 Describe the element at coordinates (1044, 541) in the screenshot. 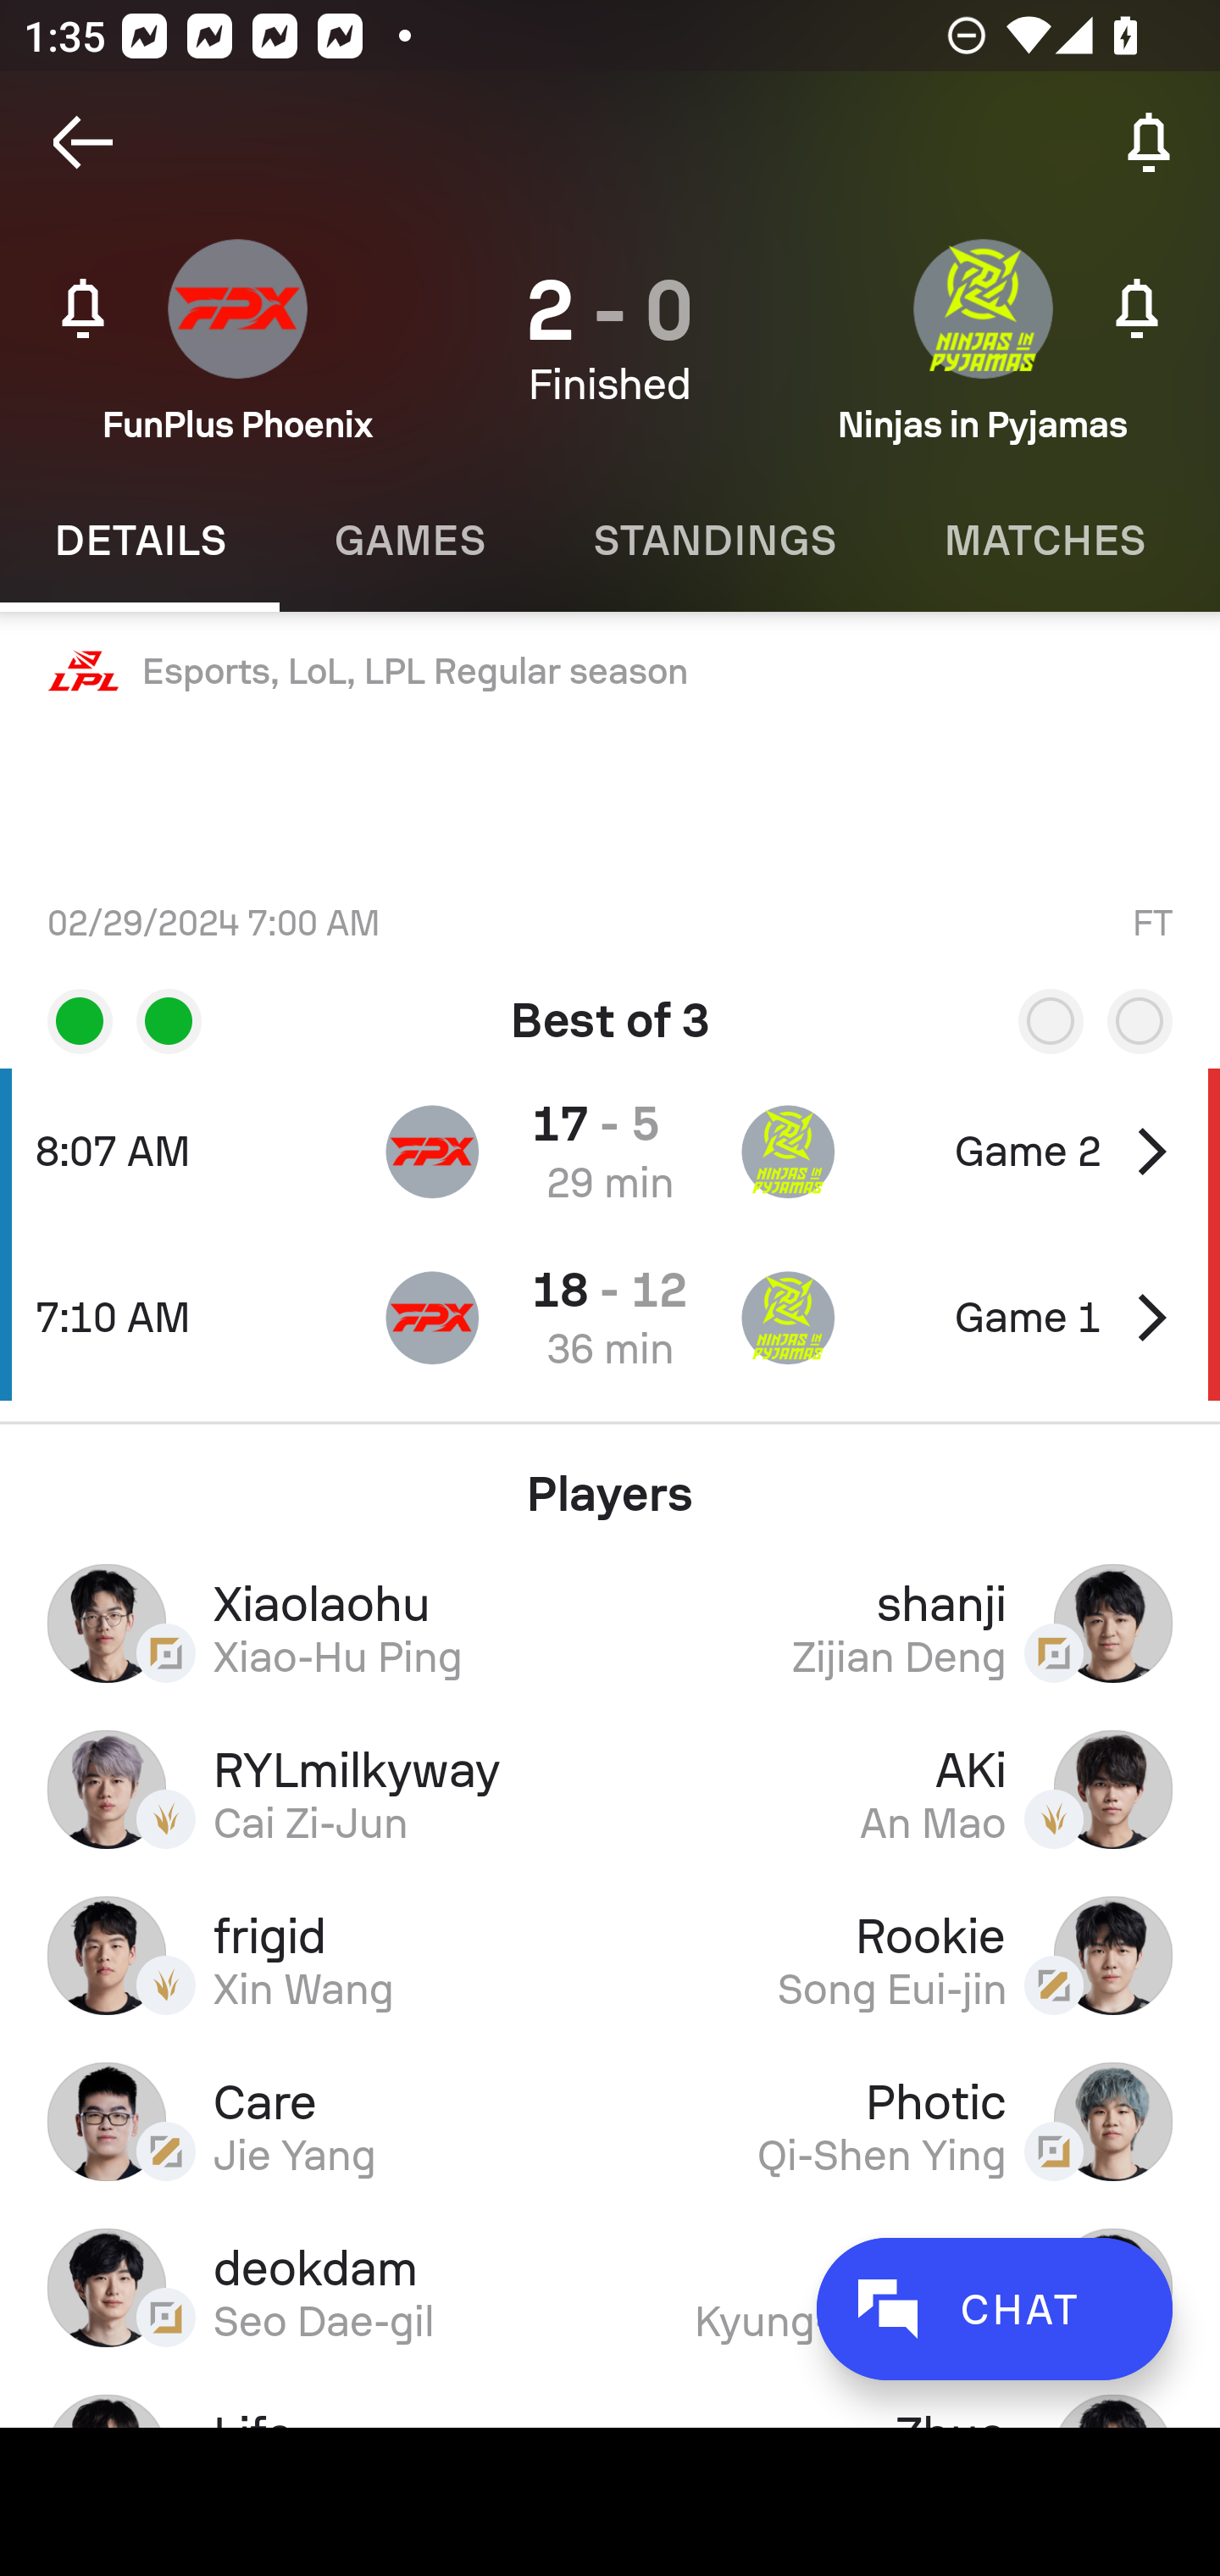

I see `Matches MATCHES` at that location.